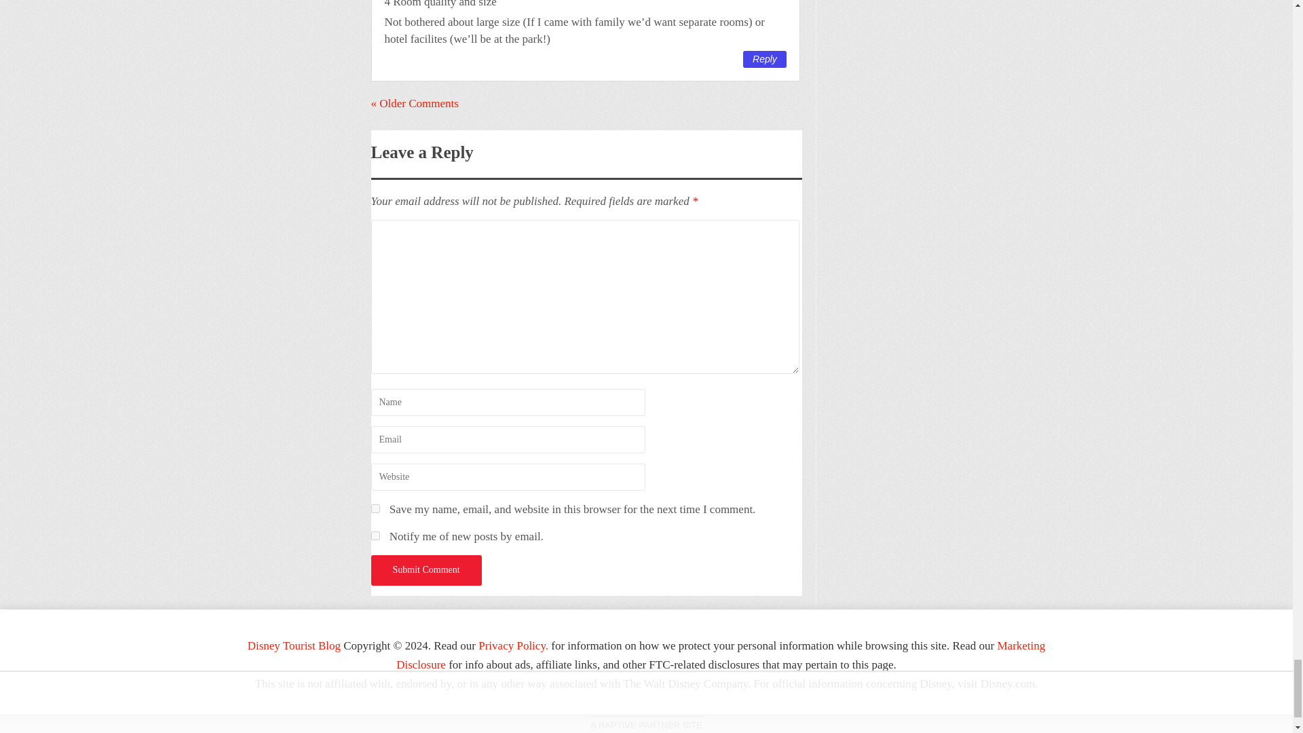 This screenshot has width=1303, height=733. What do you see at coordinates (375, 509) in the screenshot?
I see `yes` at bounding box center [375, 509].